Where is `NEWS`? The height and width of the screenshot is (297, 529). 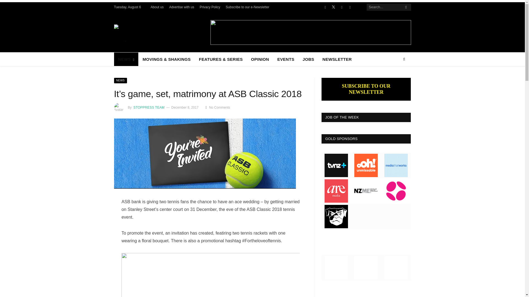 NEWS is located at coordinates (121, 80).